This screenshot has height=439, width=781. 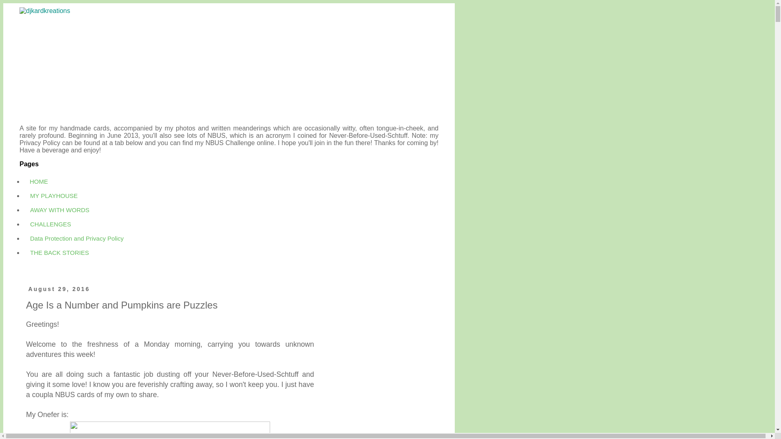 I want to click on MY PLAYHOUSE, so click(x=54, y=196).